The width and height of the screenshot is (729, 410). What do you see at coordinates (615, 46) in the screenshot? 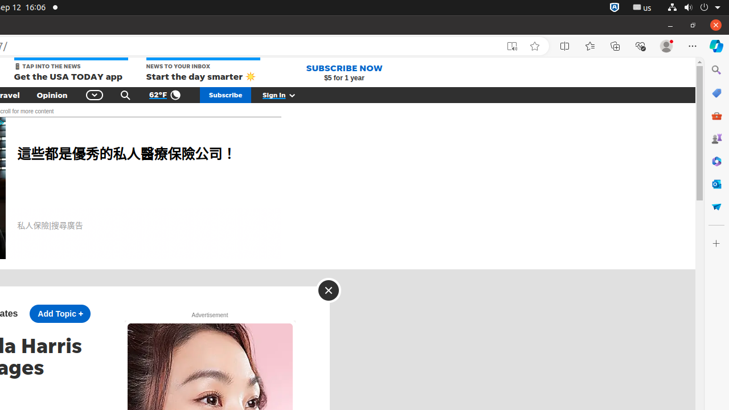
I see `Collections` at bounding box center [615, 46].